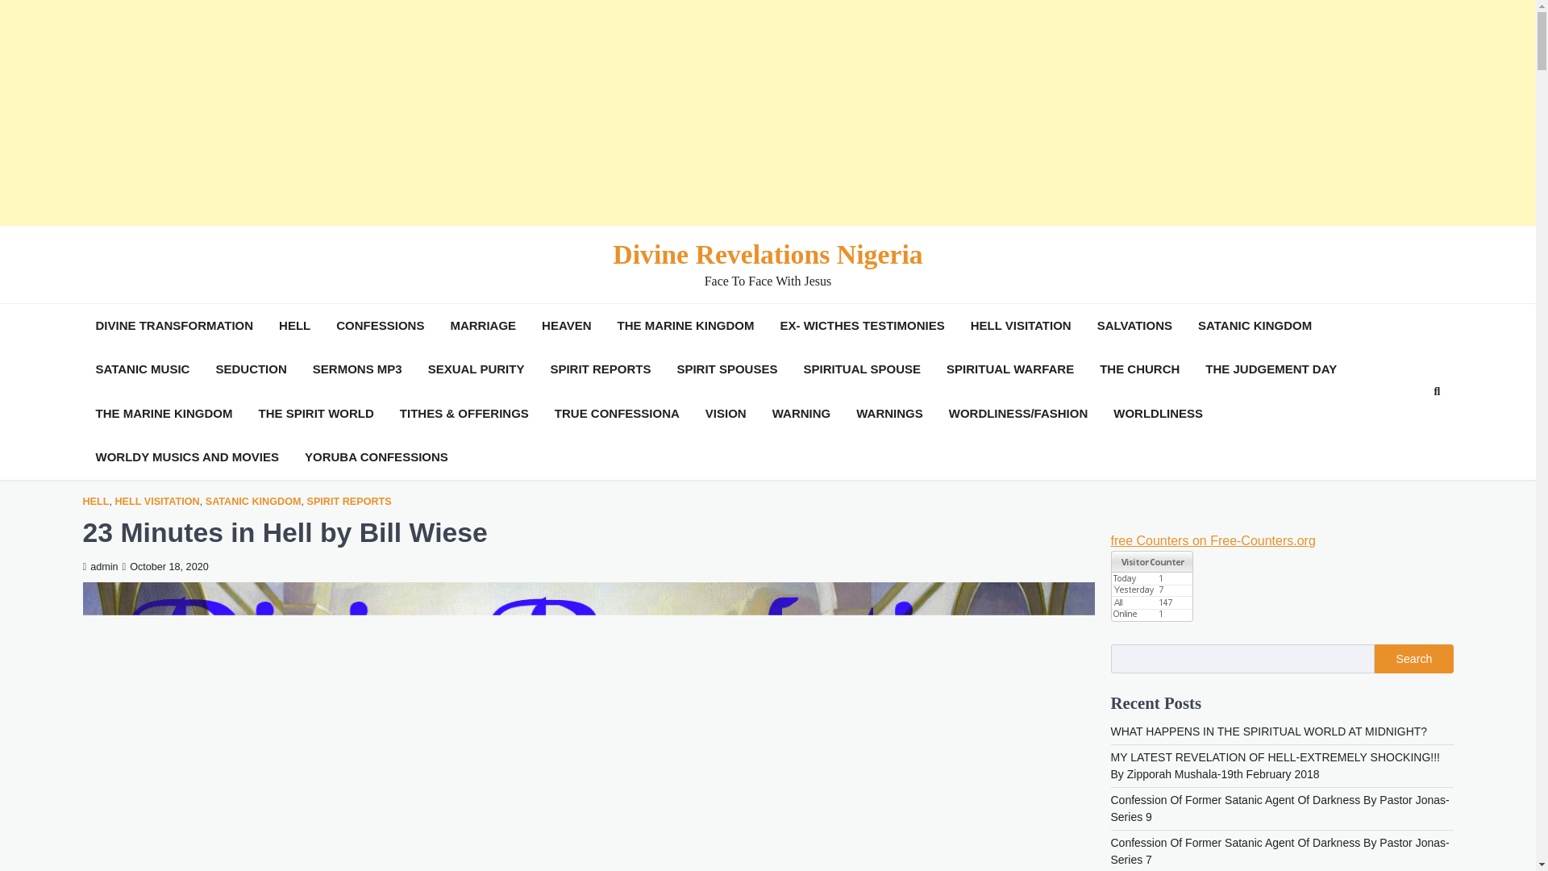  What do you see at coordinates (253, 502) in the screenshot?
I see `SATANIC KINGDOM` at bounding box center [253, 502].